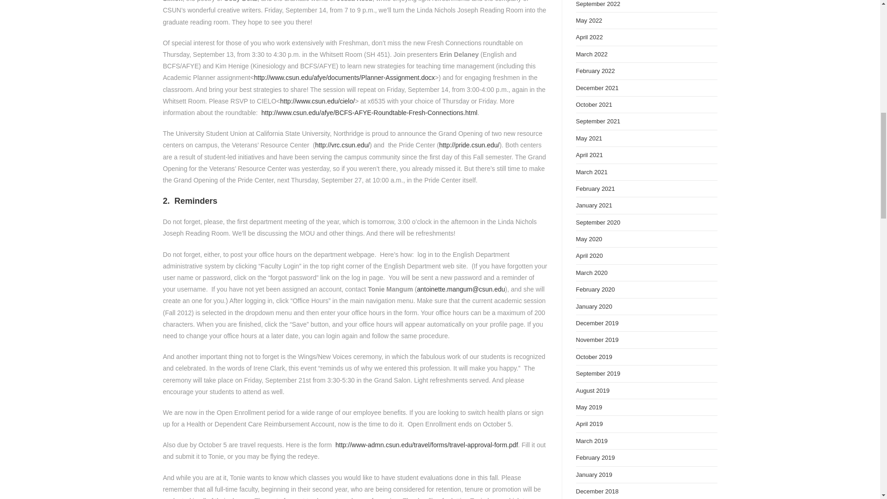 The width and height of the screenshot is (887, 499). I want to click on Travel request form, so click(425, 444).